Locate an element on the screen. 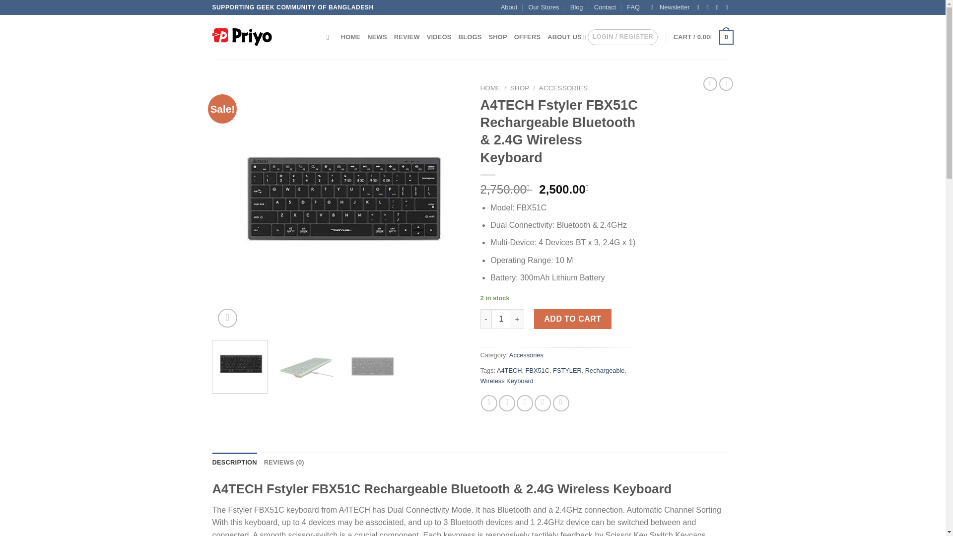  Our Stores is located at coordinates (544, 7).